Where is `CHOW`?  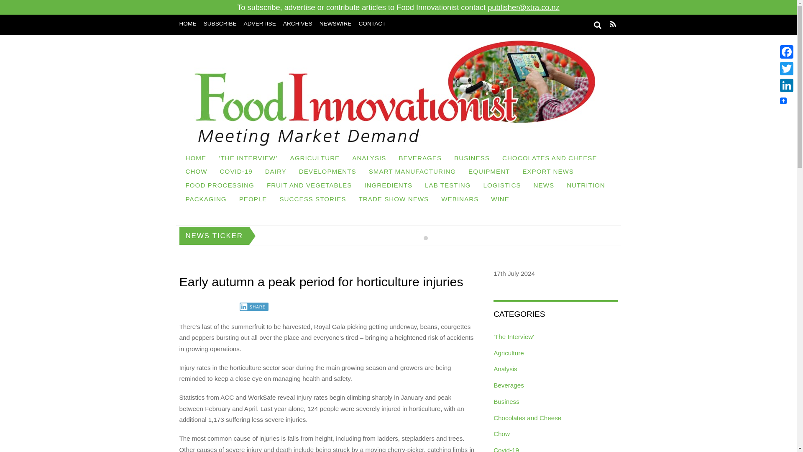 CHOW is located at coordinates (196, 172).